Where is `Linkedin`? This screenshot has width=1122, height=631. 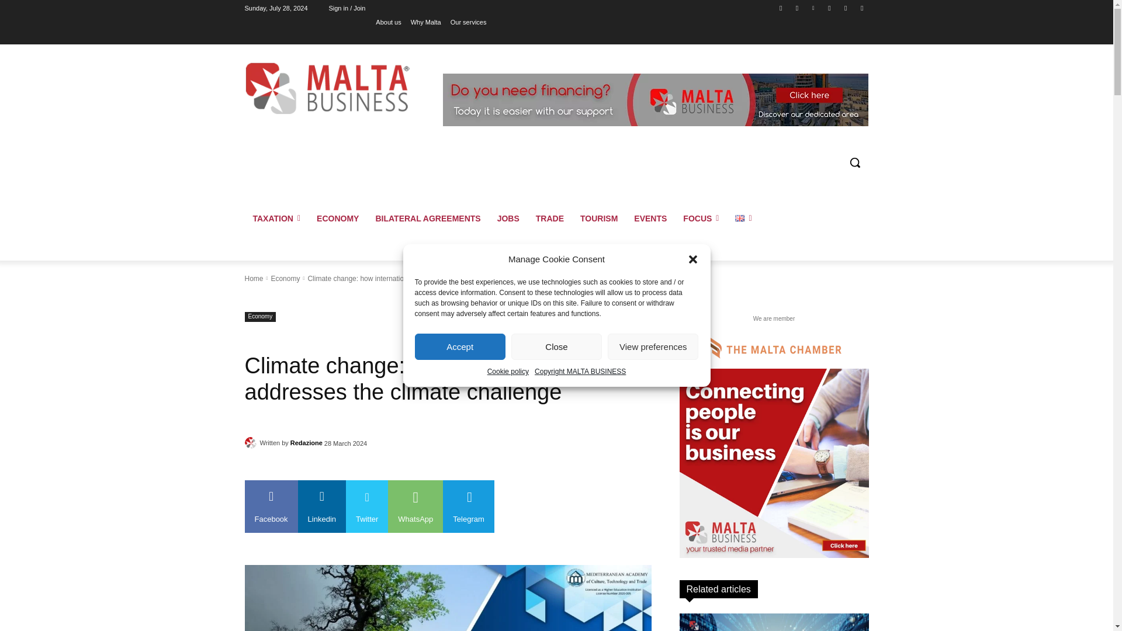 Linkedin is located at coordinates (813, 8).